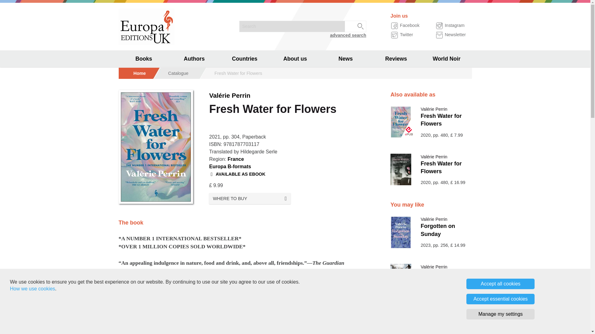  What do you see at coordinates (295, 59) in the screenshot?
I see `About us` at bounding box center [295, 59].